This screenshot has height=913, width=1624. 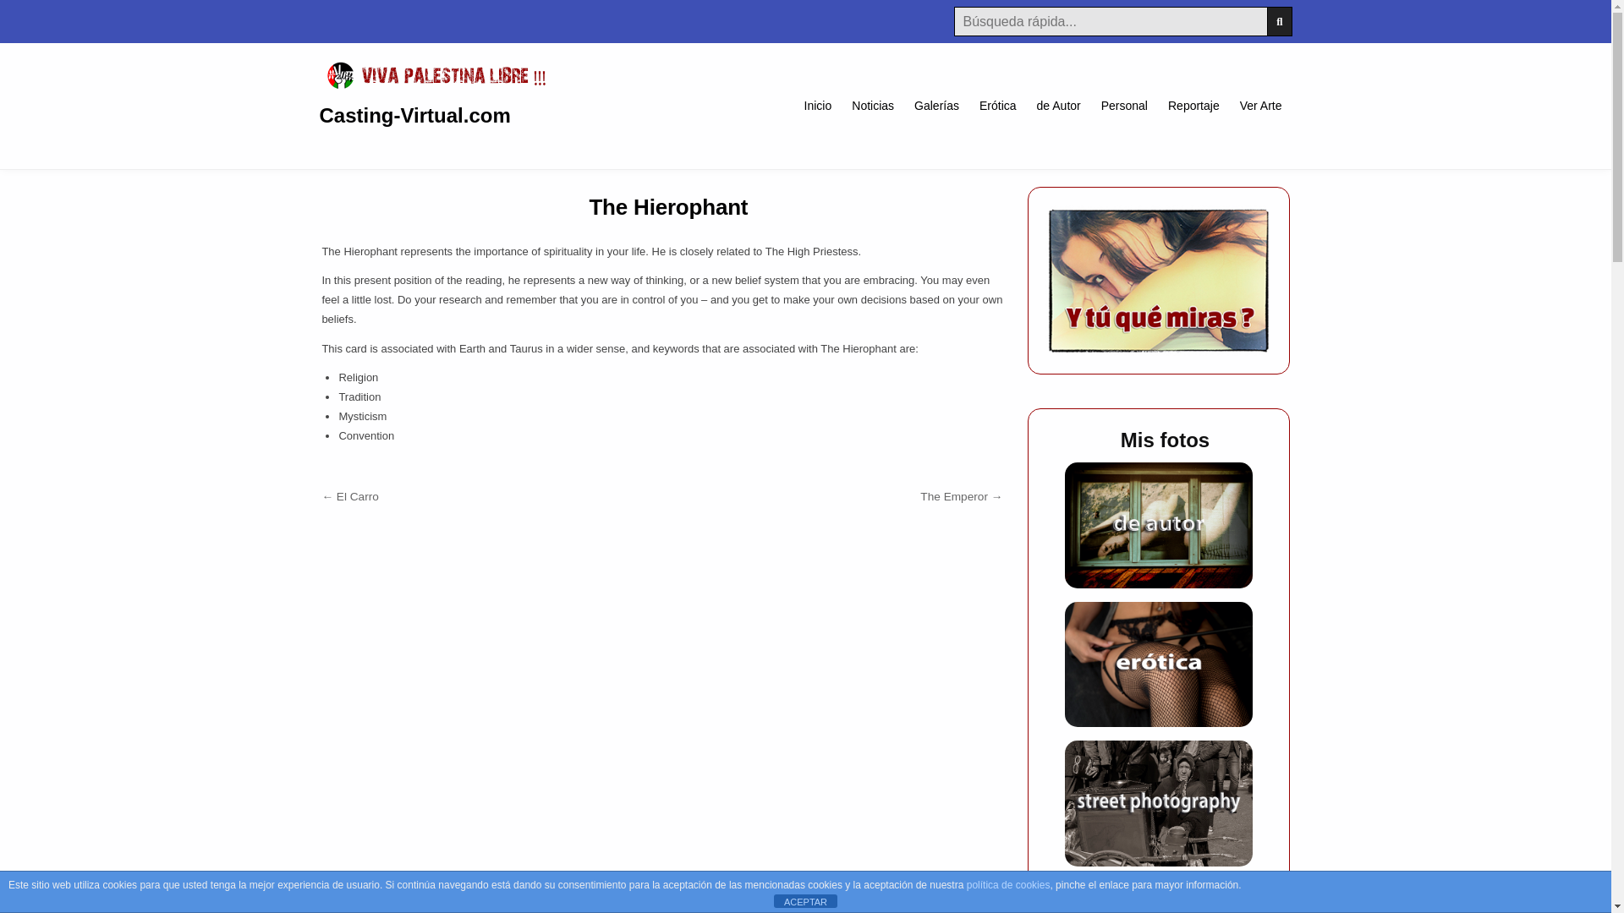 I want to click on Noticias, so click(x=873, y=105).